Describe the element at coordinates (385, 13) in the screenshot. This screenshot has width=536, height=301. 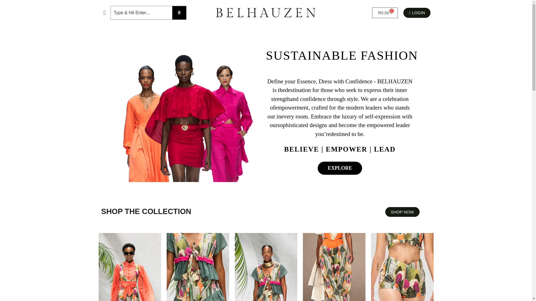
I see `SHOP NOW` at that location.